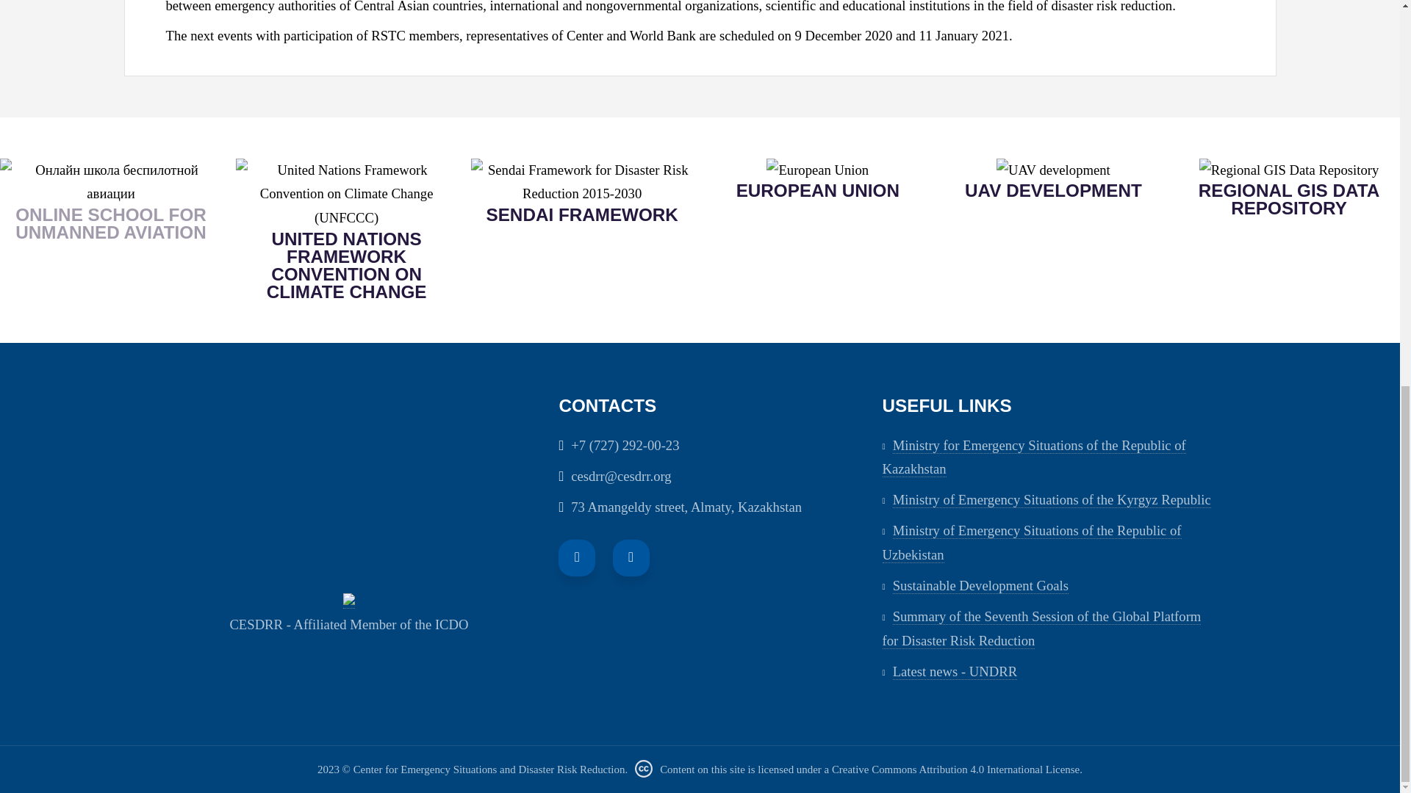 The height and width of the screenshot is (793, 1411). What do you see at coordinates (582, 214) in the screenshot?
I see `SENDAI FRAMEWORK` at bounding box center [582, 214].